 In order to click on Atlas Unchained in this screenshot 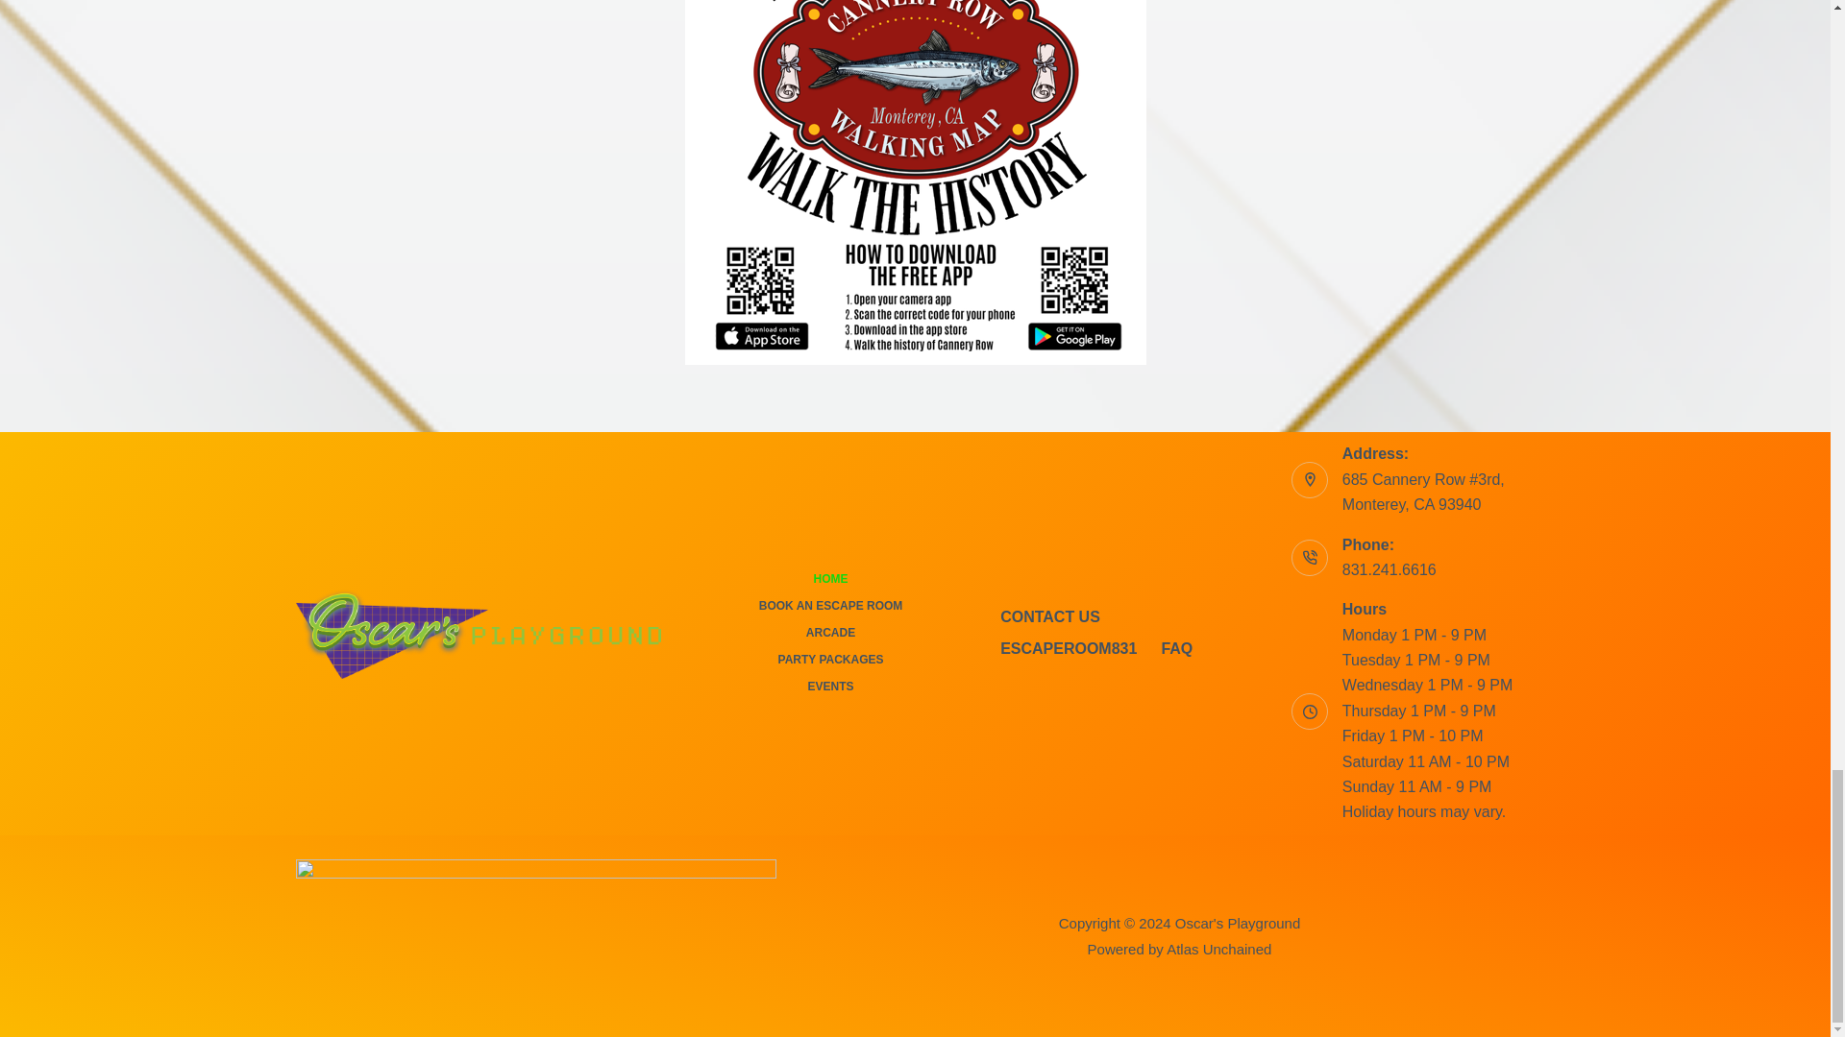, I will do `click(1218, 949)`.